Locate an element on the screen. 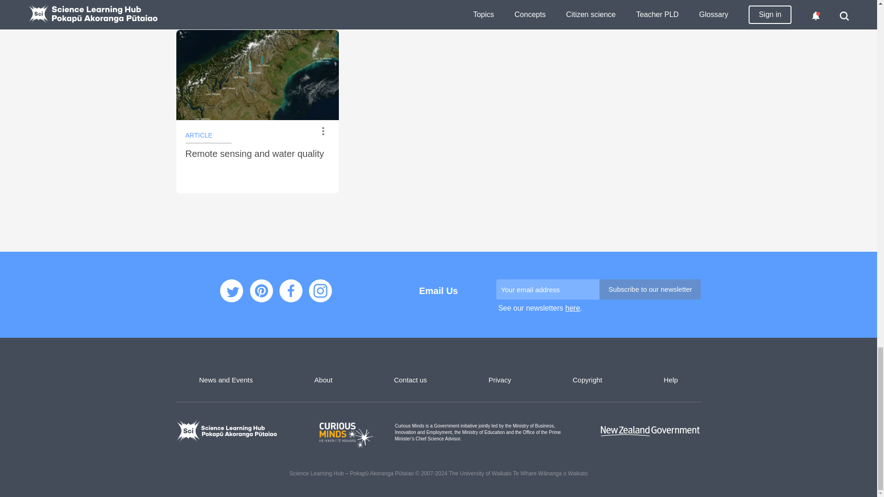 This screenshot has height=497, width=884. Curious Minds New Zealand is located at coordinates (439, 429).